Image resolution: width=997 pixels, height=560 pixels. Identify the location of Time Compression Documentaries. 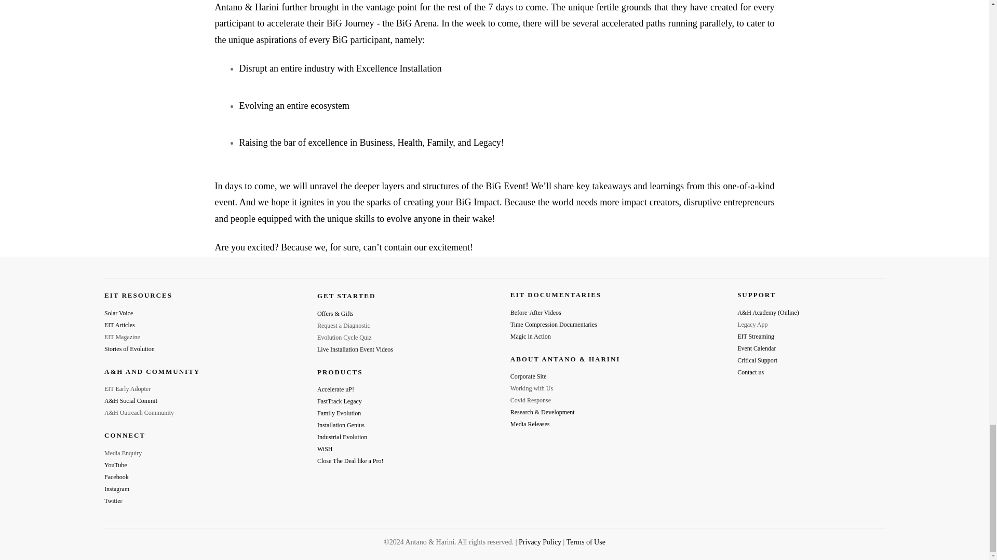
(554, 324).